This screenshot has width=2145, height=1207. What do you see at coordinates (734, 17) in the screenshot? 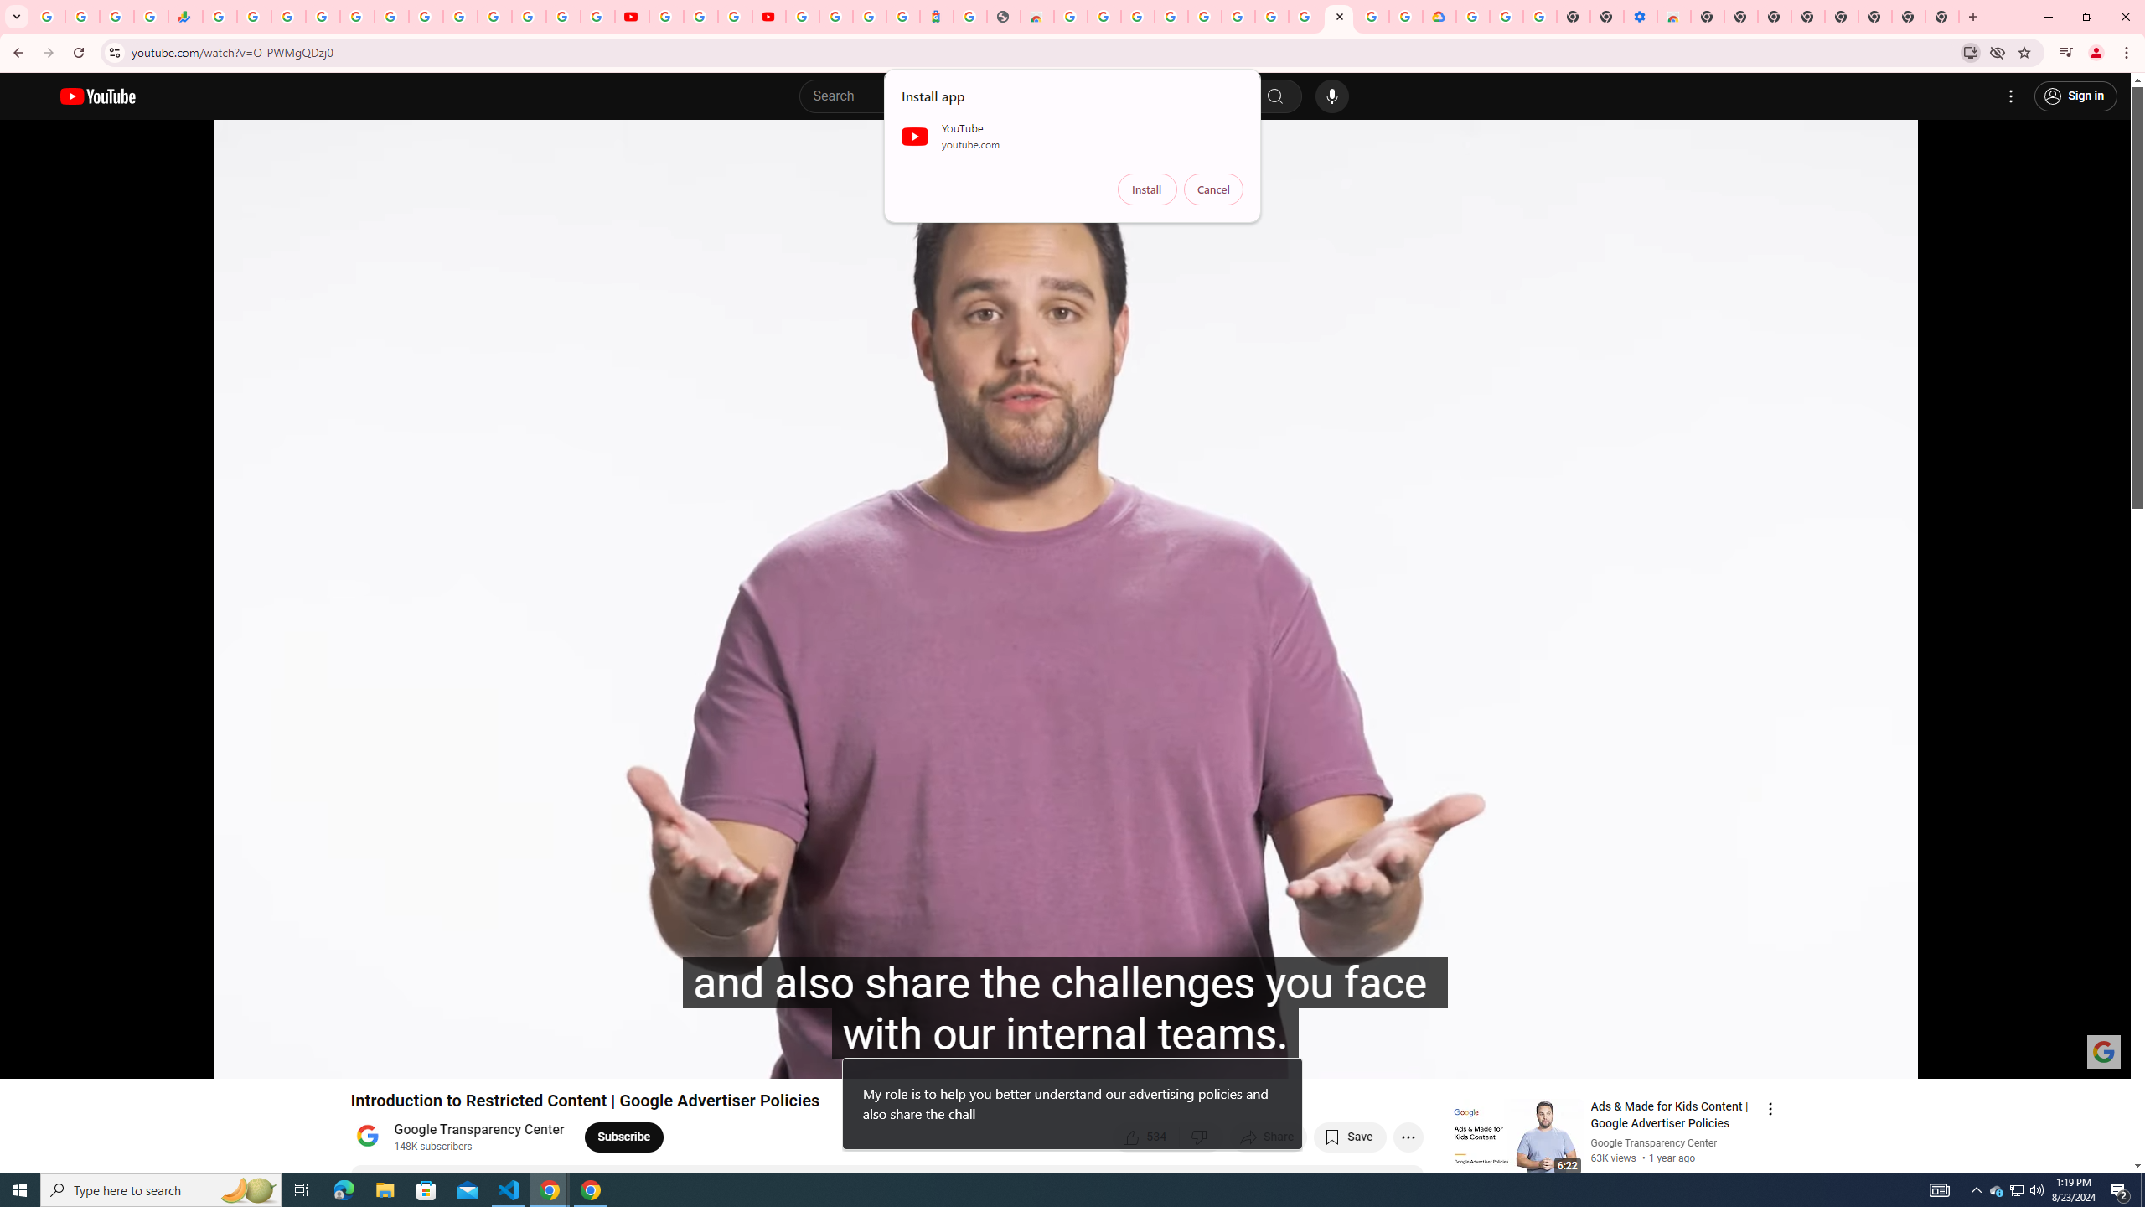
I see `Create your Google Account` at bounding box center [734, 17].